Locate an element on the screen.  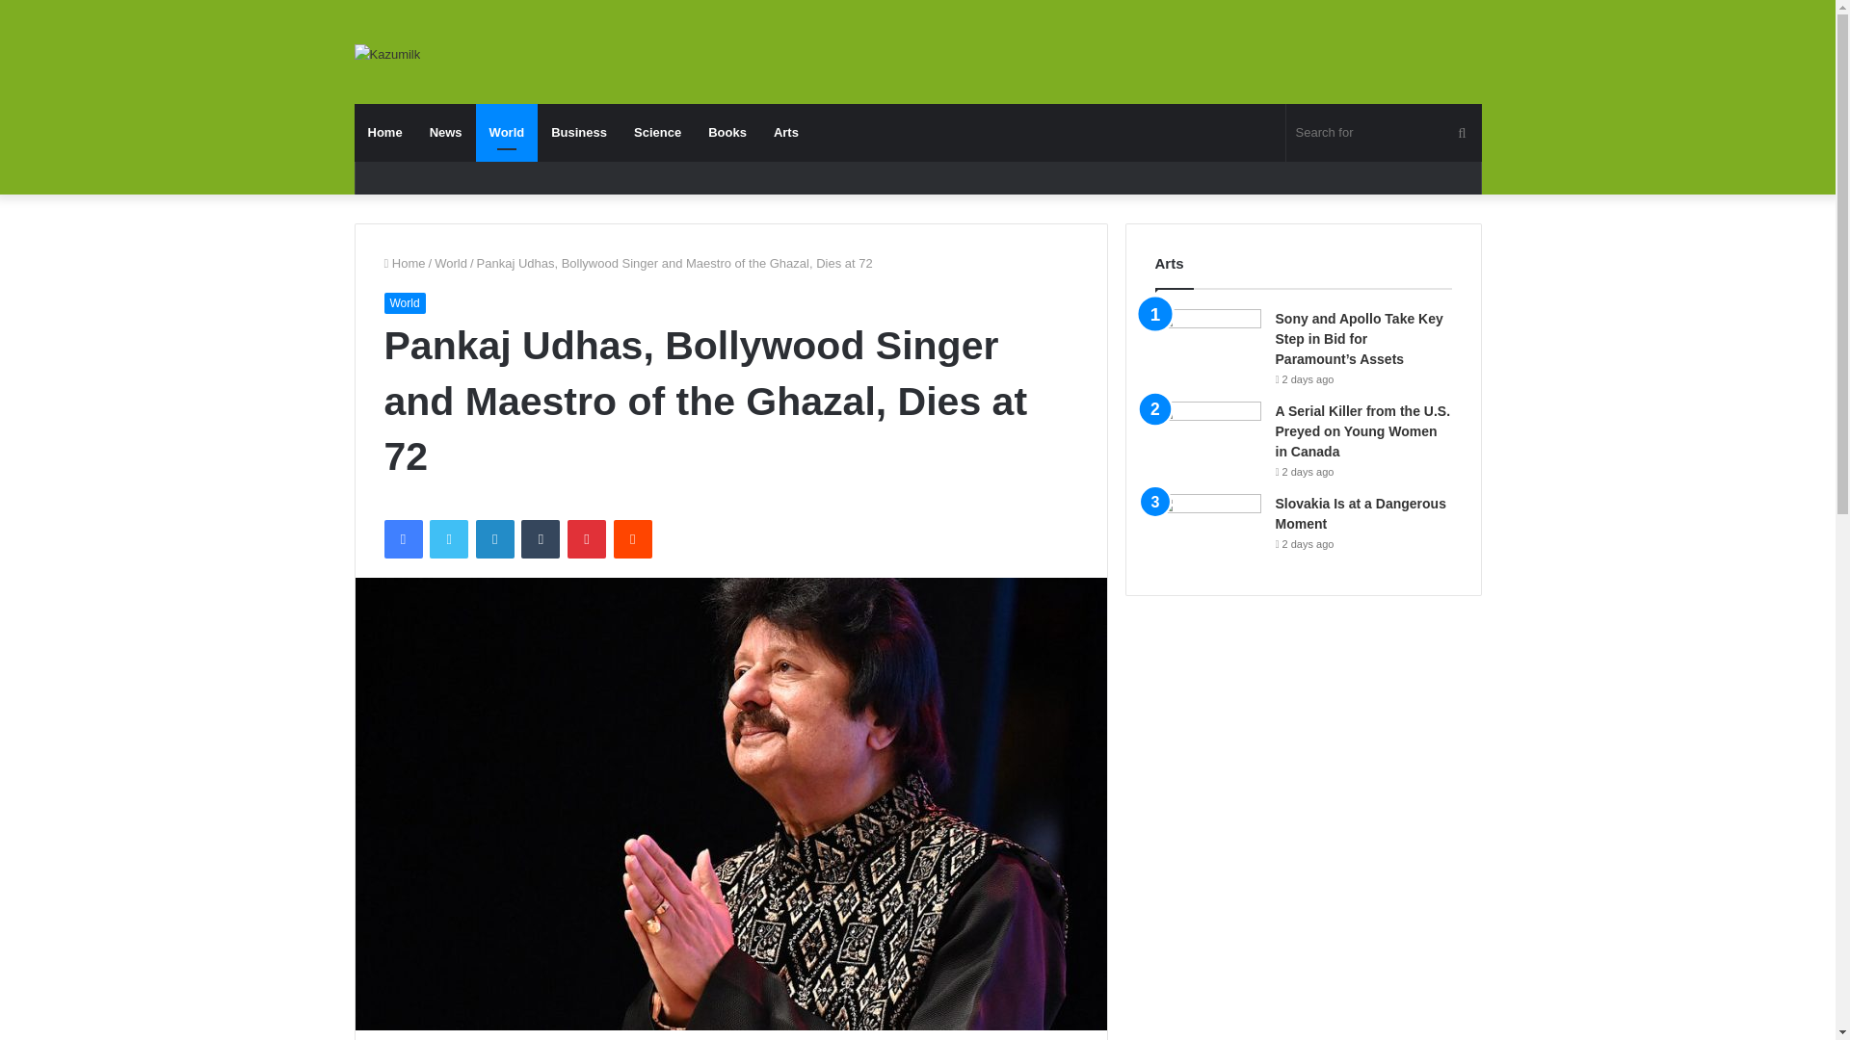
Reddit is located at coordinates (633, 539).